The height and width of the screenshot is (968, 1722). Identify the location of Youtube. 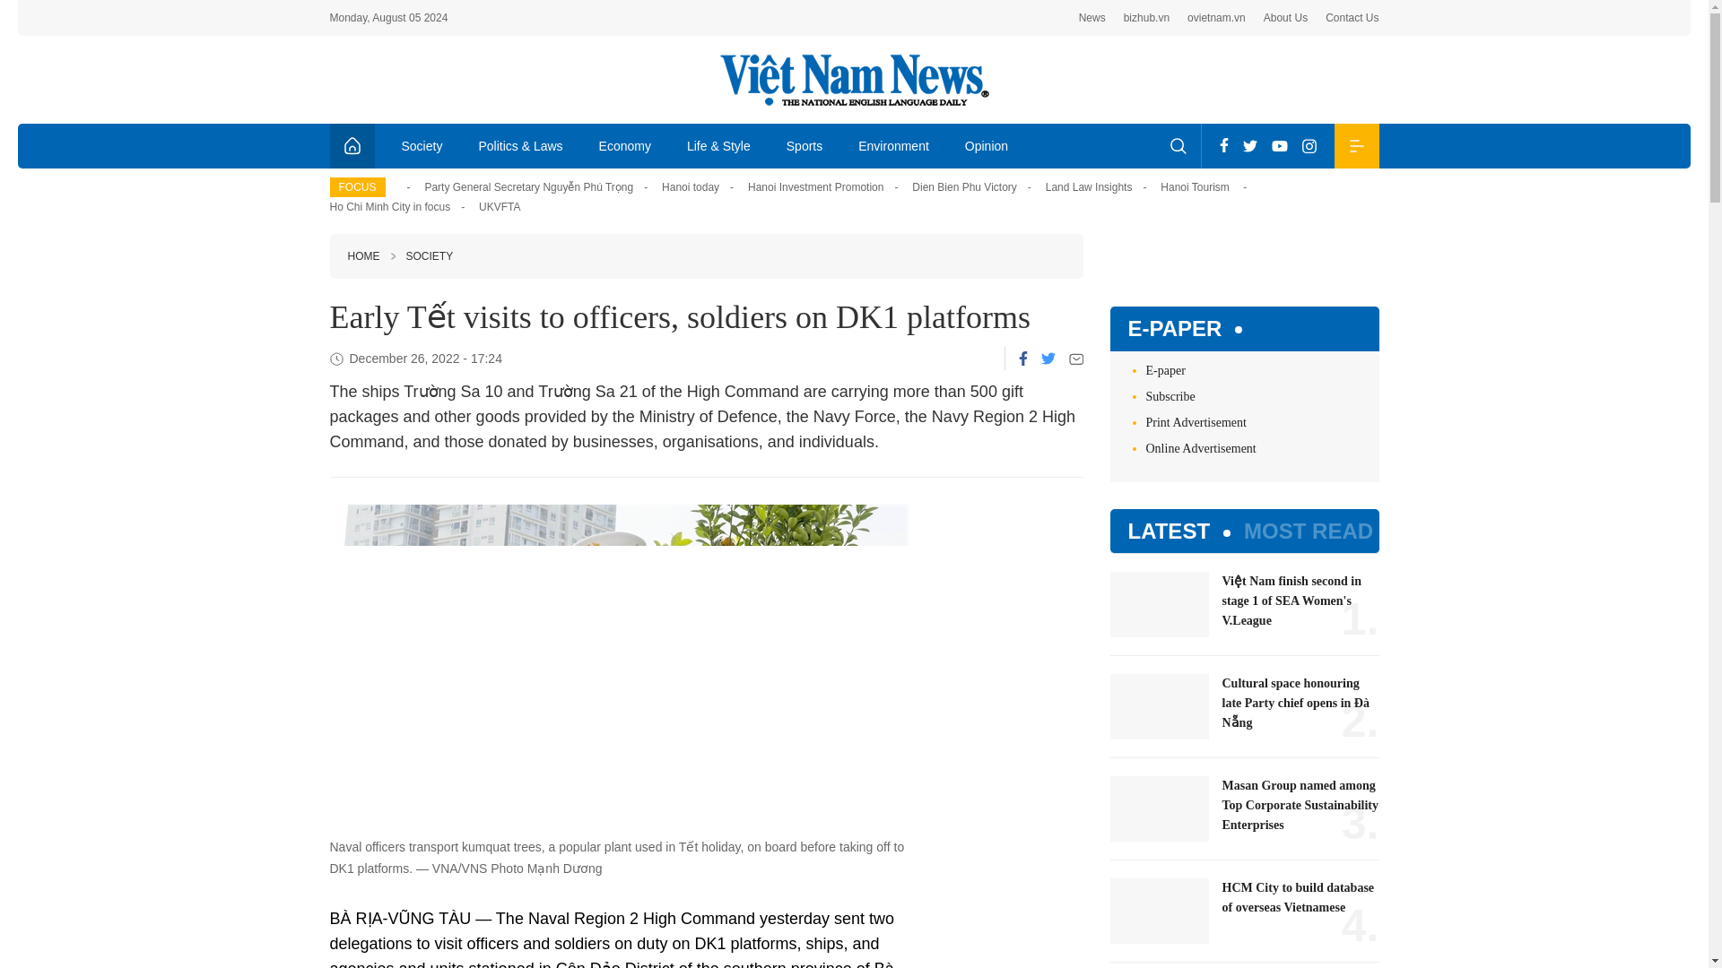
(1279, 145).